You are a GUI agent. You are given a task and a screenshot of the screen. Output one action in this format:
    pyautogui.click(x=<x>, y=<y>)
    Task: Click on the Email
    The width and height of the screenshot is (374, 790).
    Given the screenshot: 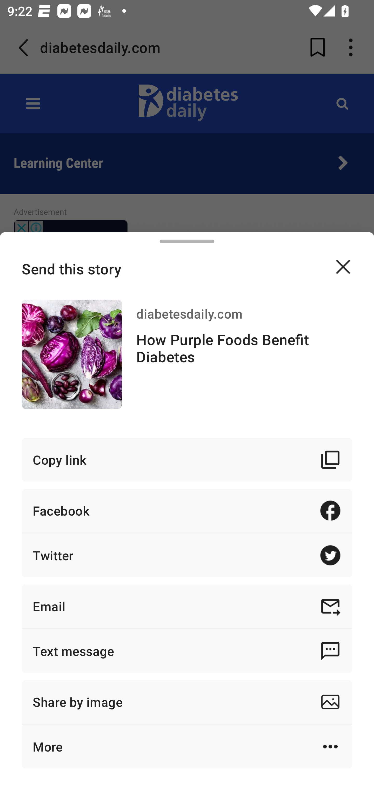 What is the action you would take?
    pyautogui.click(x=187, y=606)
    